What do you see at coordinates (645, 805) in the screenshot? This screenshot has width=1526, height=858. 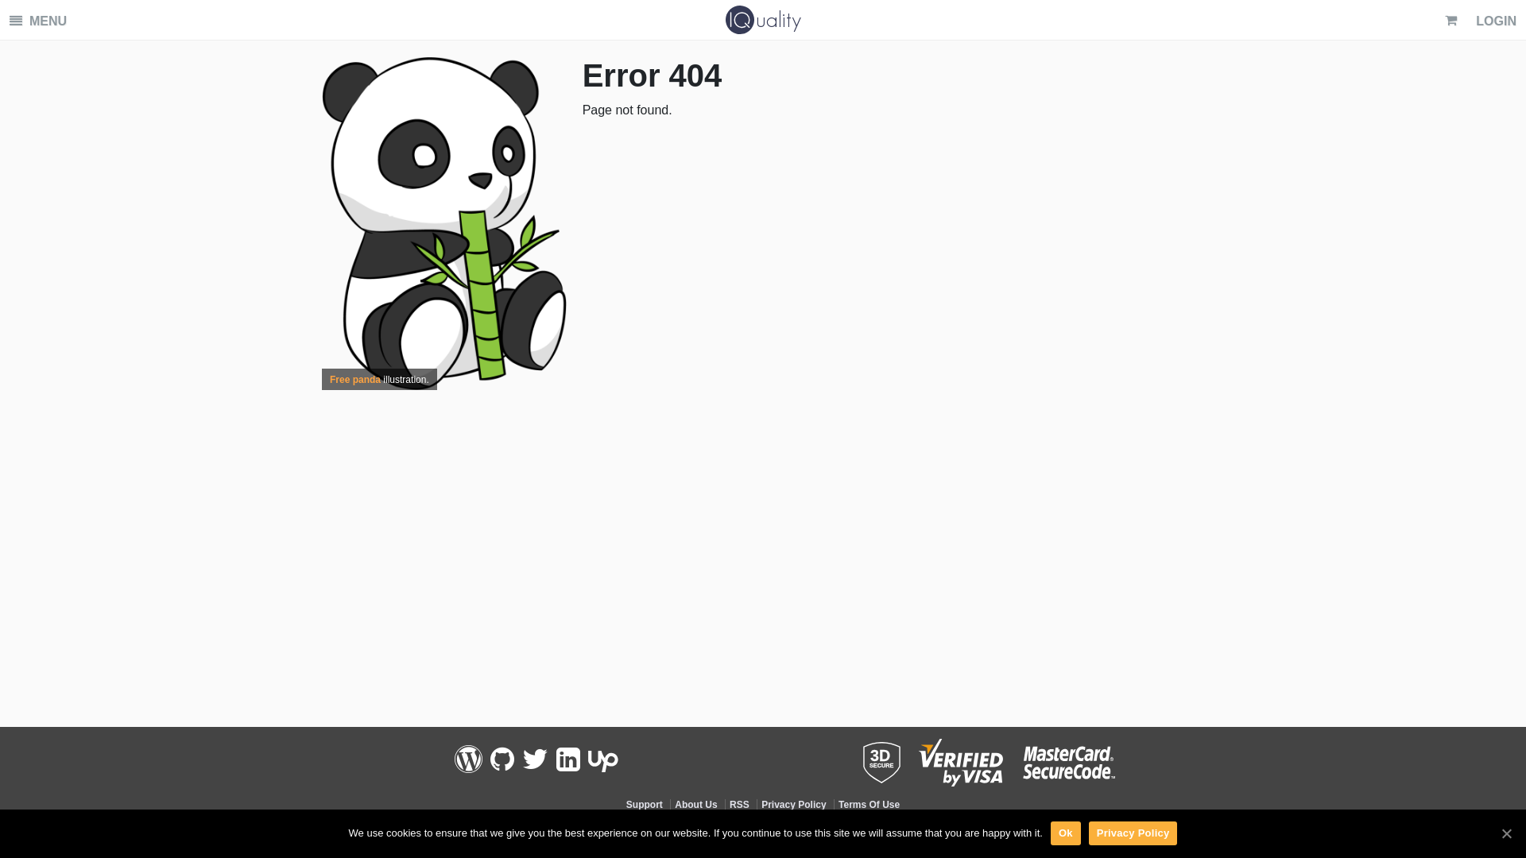 I see `Support` at bounding box center [645, 805].